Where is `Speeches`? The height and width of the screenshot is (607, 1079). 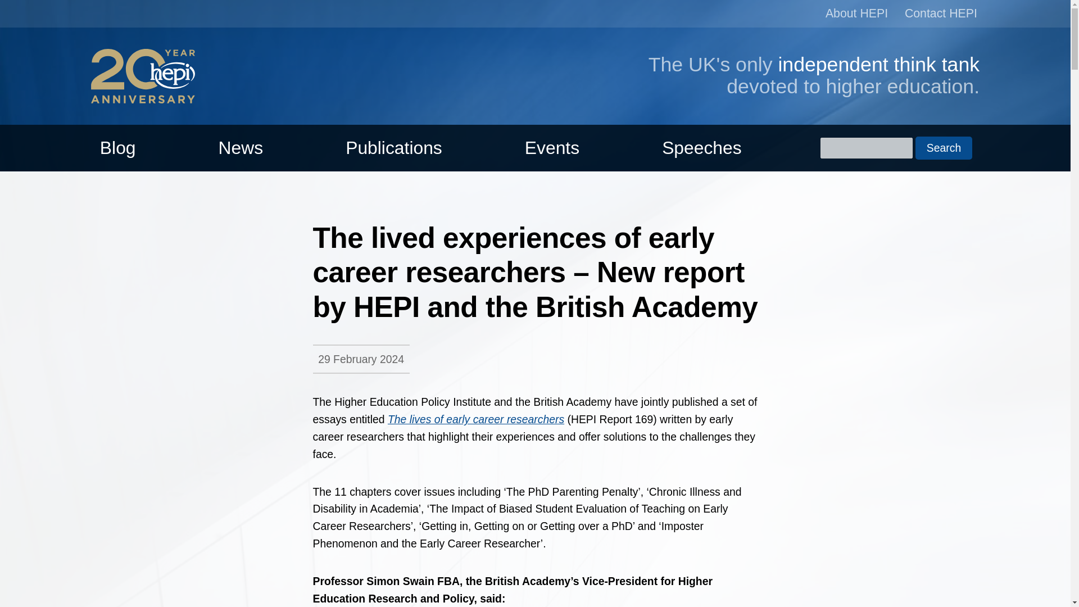 Speeches is located at coordinates (701, 148).